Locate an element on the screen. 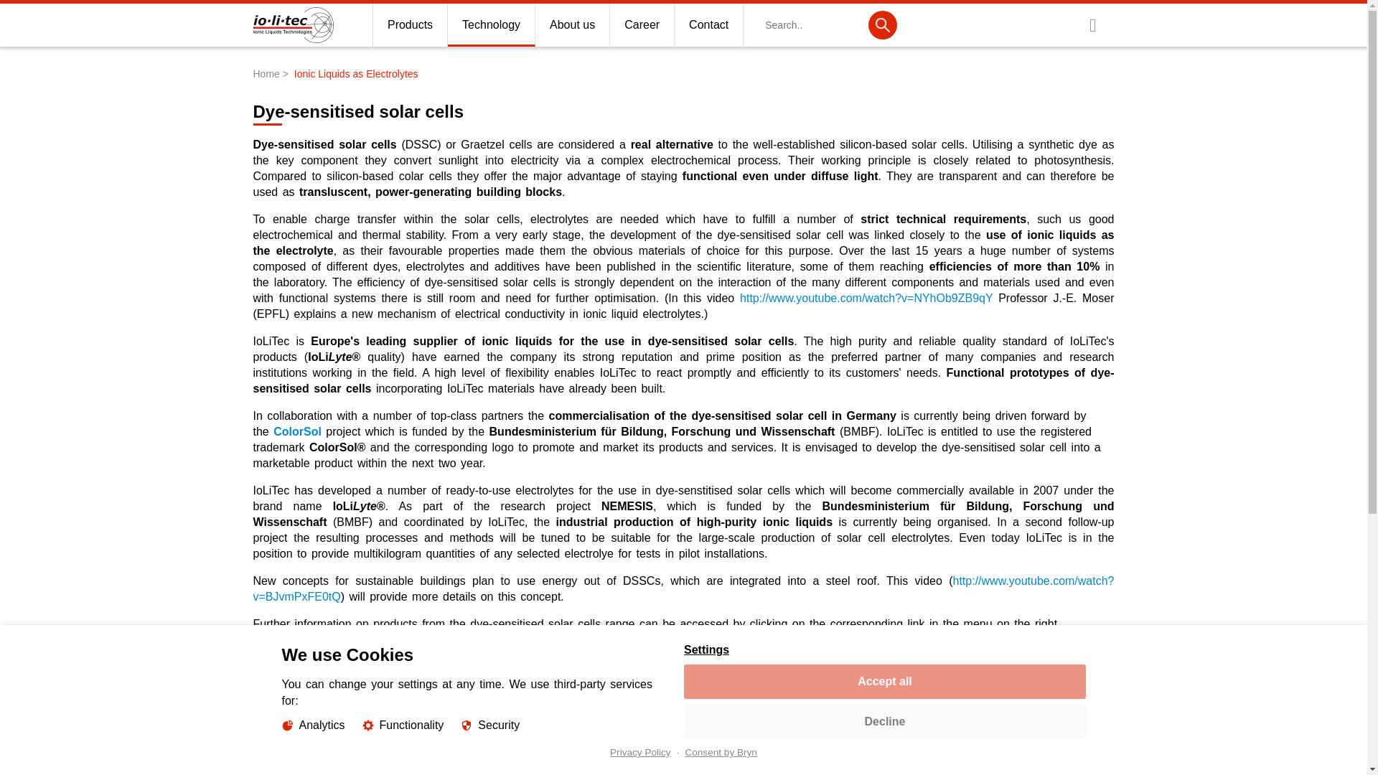 The width and height of the screenshot is (1378, 775). Home is located at coordinates (293, 42).